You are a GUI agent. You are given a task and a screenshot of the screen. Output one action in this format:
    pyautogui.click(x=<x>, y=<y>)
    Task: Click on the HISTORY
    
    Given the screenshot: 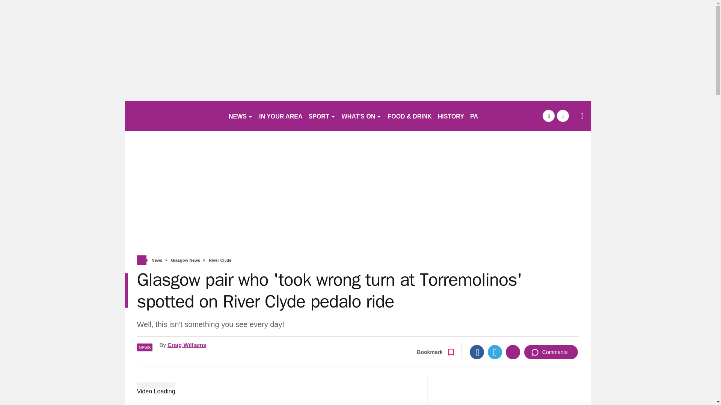 What is the action you would take?
    pyautogui.click(x=451, y=115)
    